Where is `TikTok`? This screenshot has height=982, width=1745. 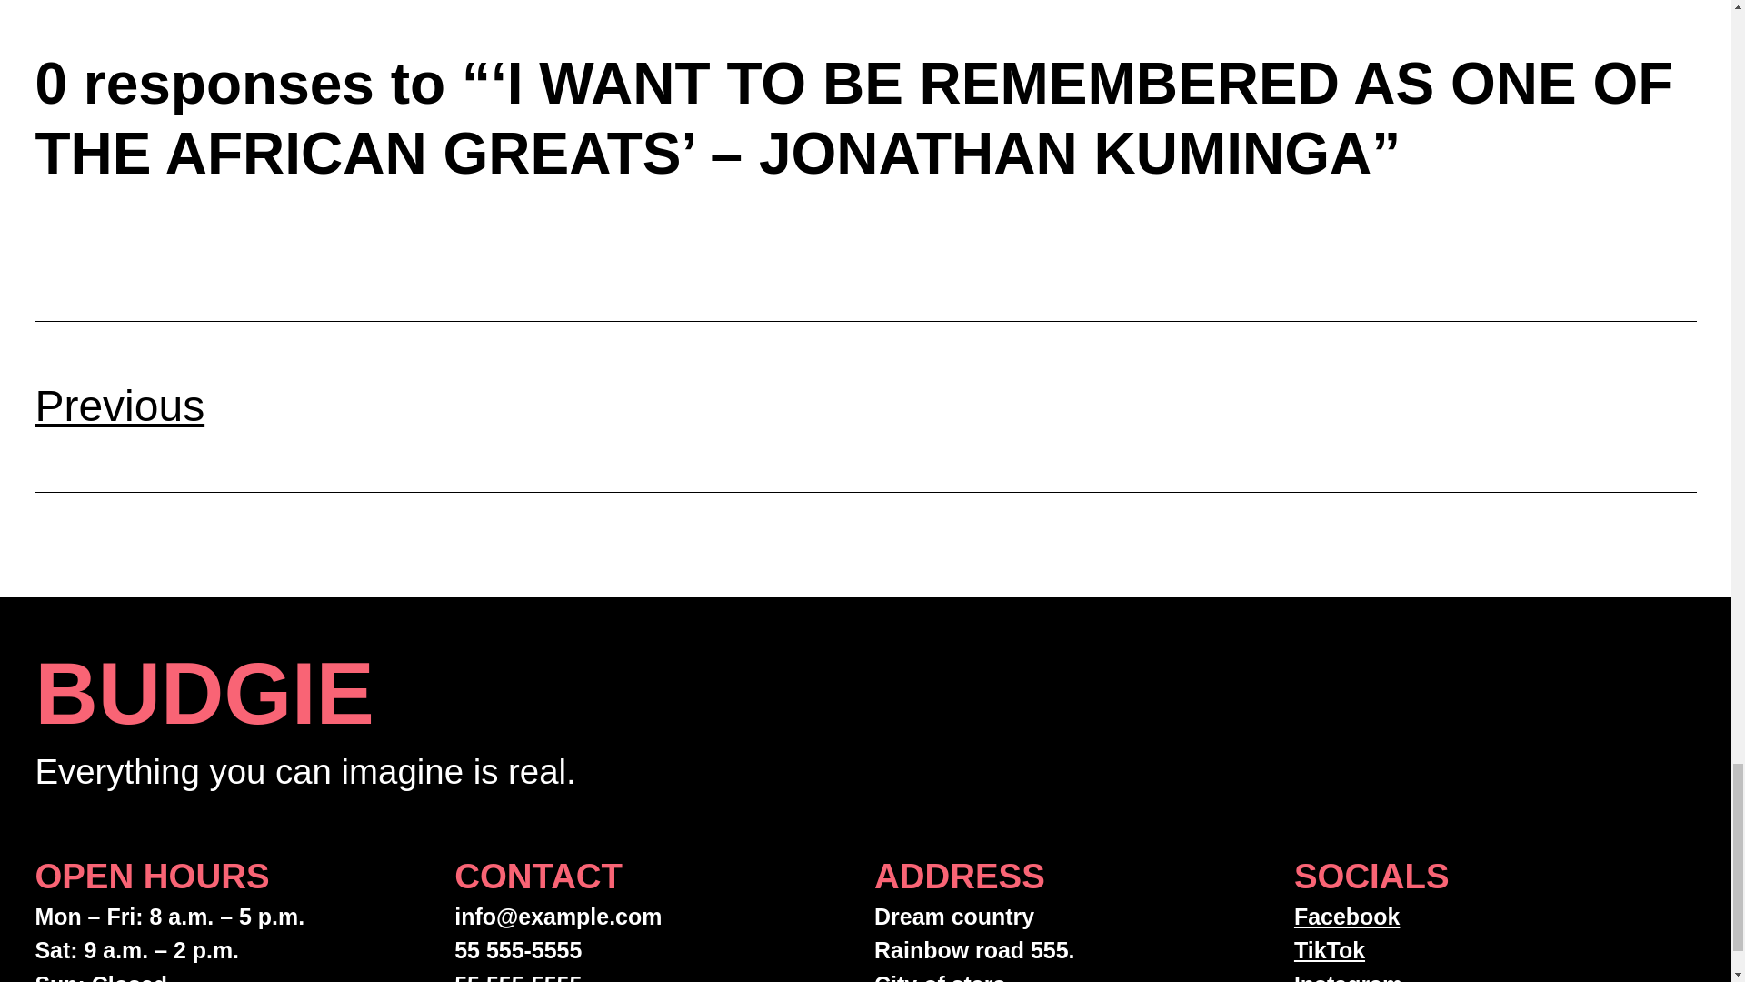
TikTok is located at coordinates (1329, 950).